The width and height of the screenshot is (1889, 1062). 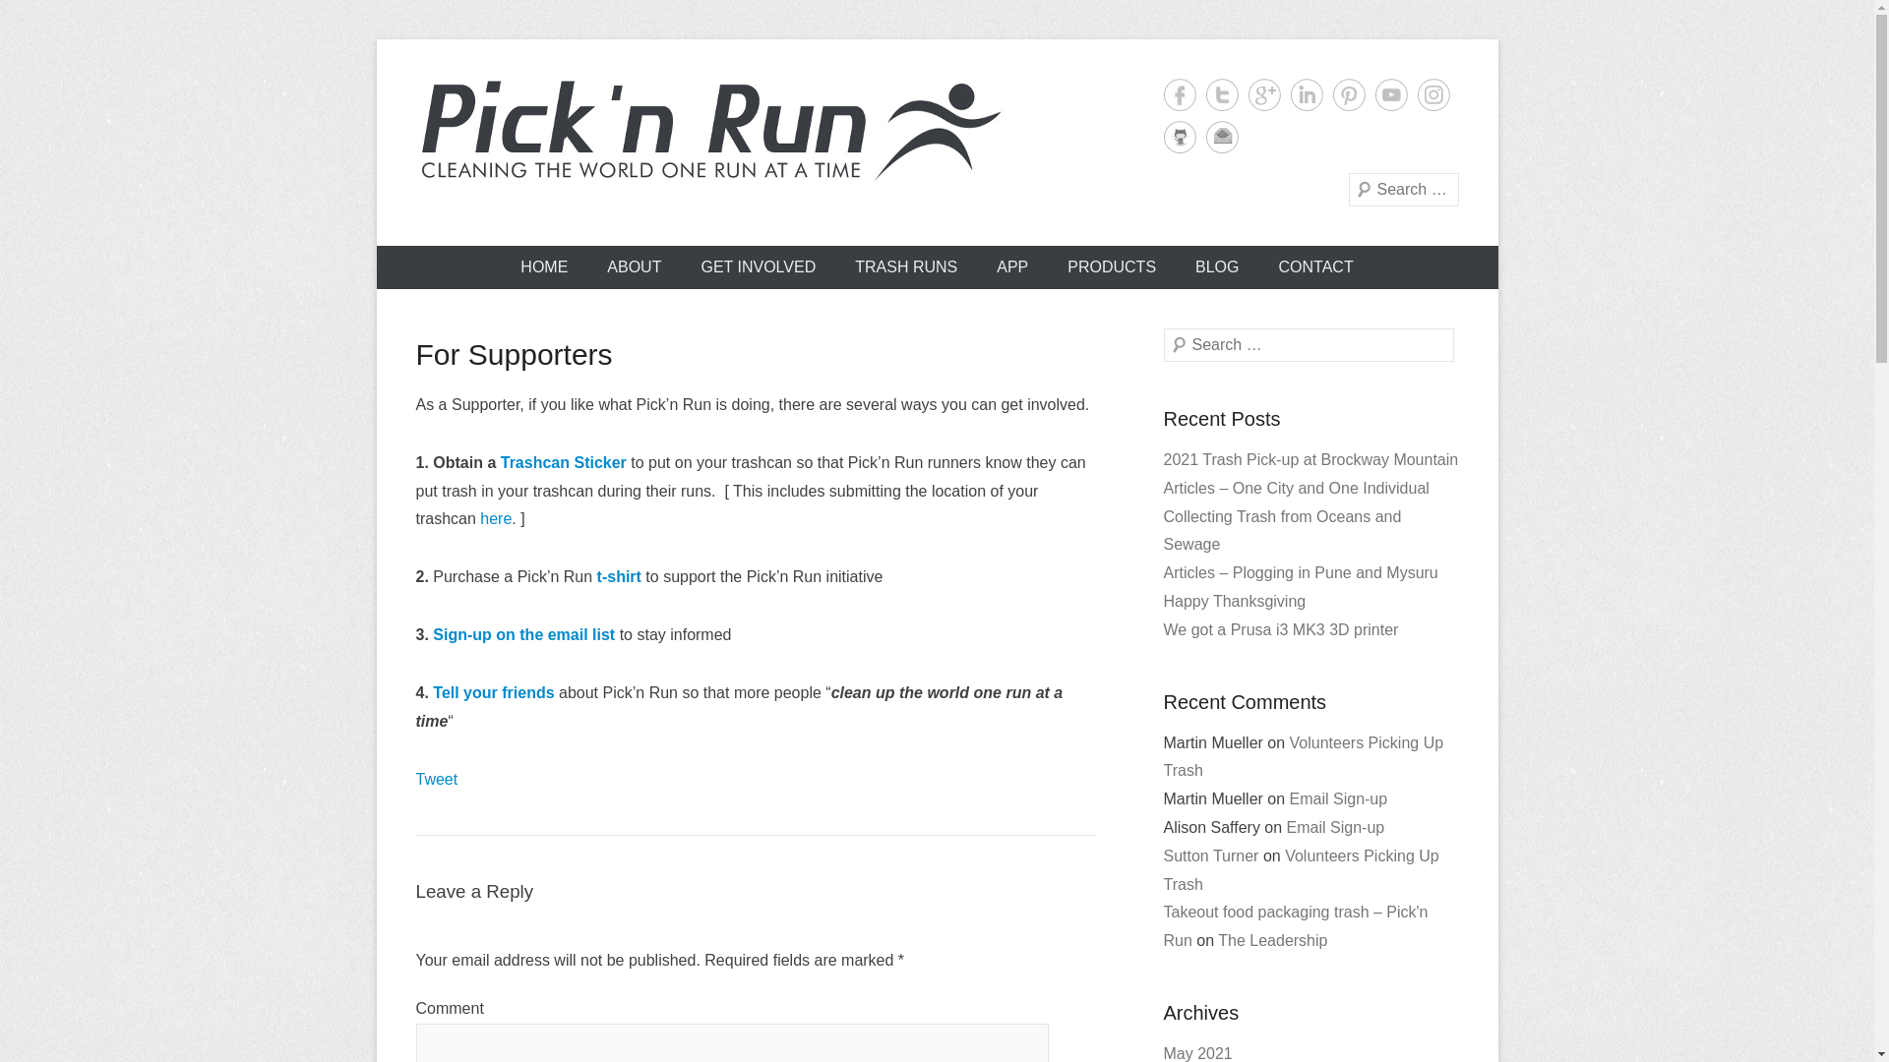 What do you see at coordinates (1011, 266) in the screenshot?
I see `APP` at bounding box center [1011, 266].